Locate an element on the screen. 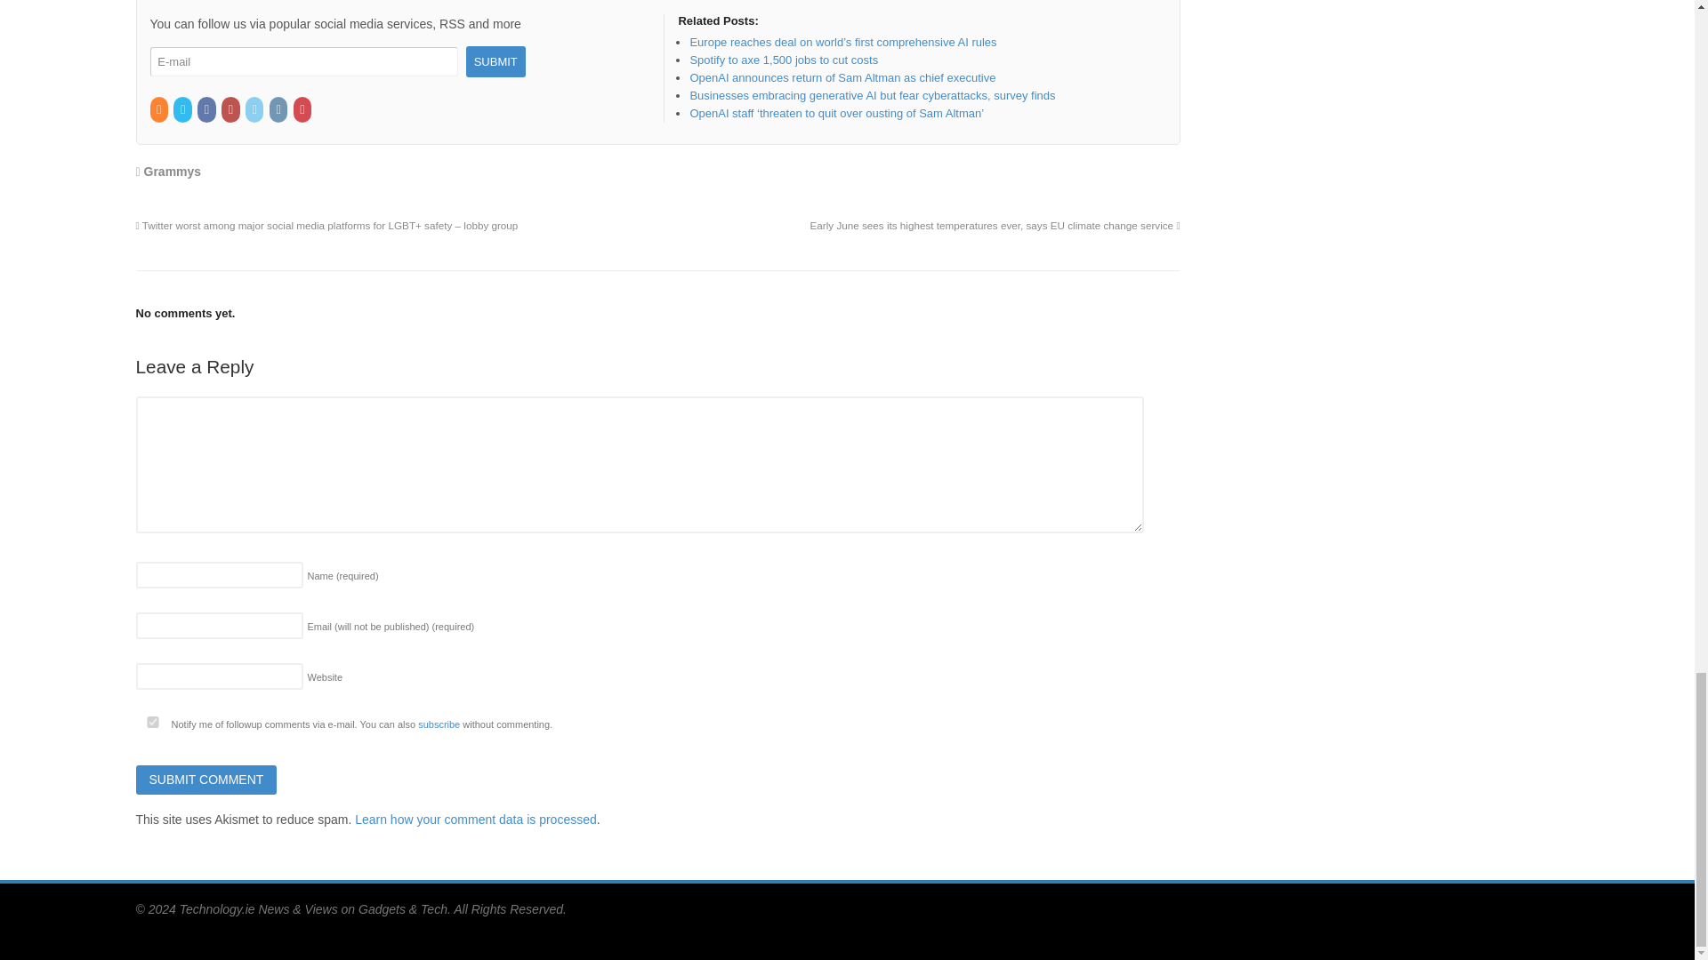 The height and width of the screenshot is (960, 1708). Spotify to axe 1,500 jobs to cut costs is located at coordinates (783, 60).